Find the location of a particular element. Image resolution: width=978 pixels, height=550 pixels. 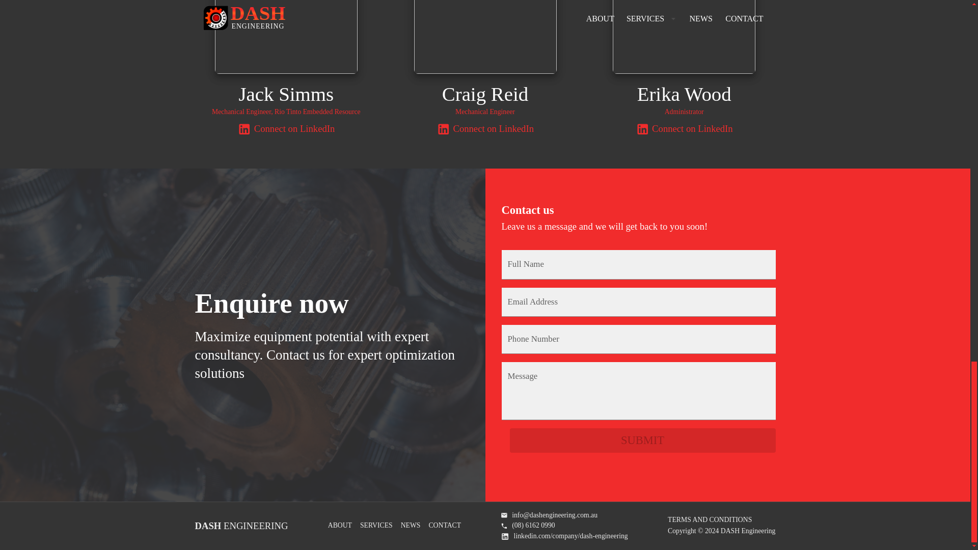

Connect on LinkedIn is located at coordinates (286, 128).